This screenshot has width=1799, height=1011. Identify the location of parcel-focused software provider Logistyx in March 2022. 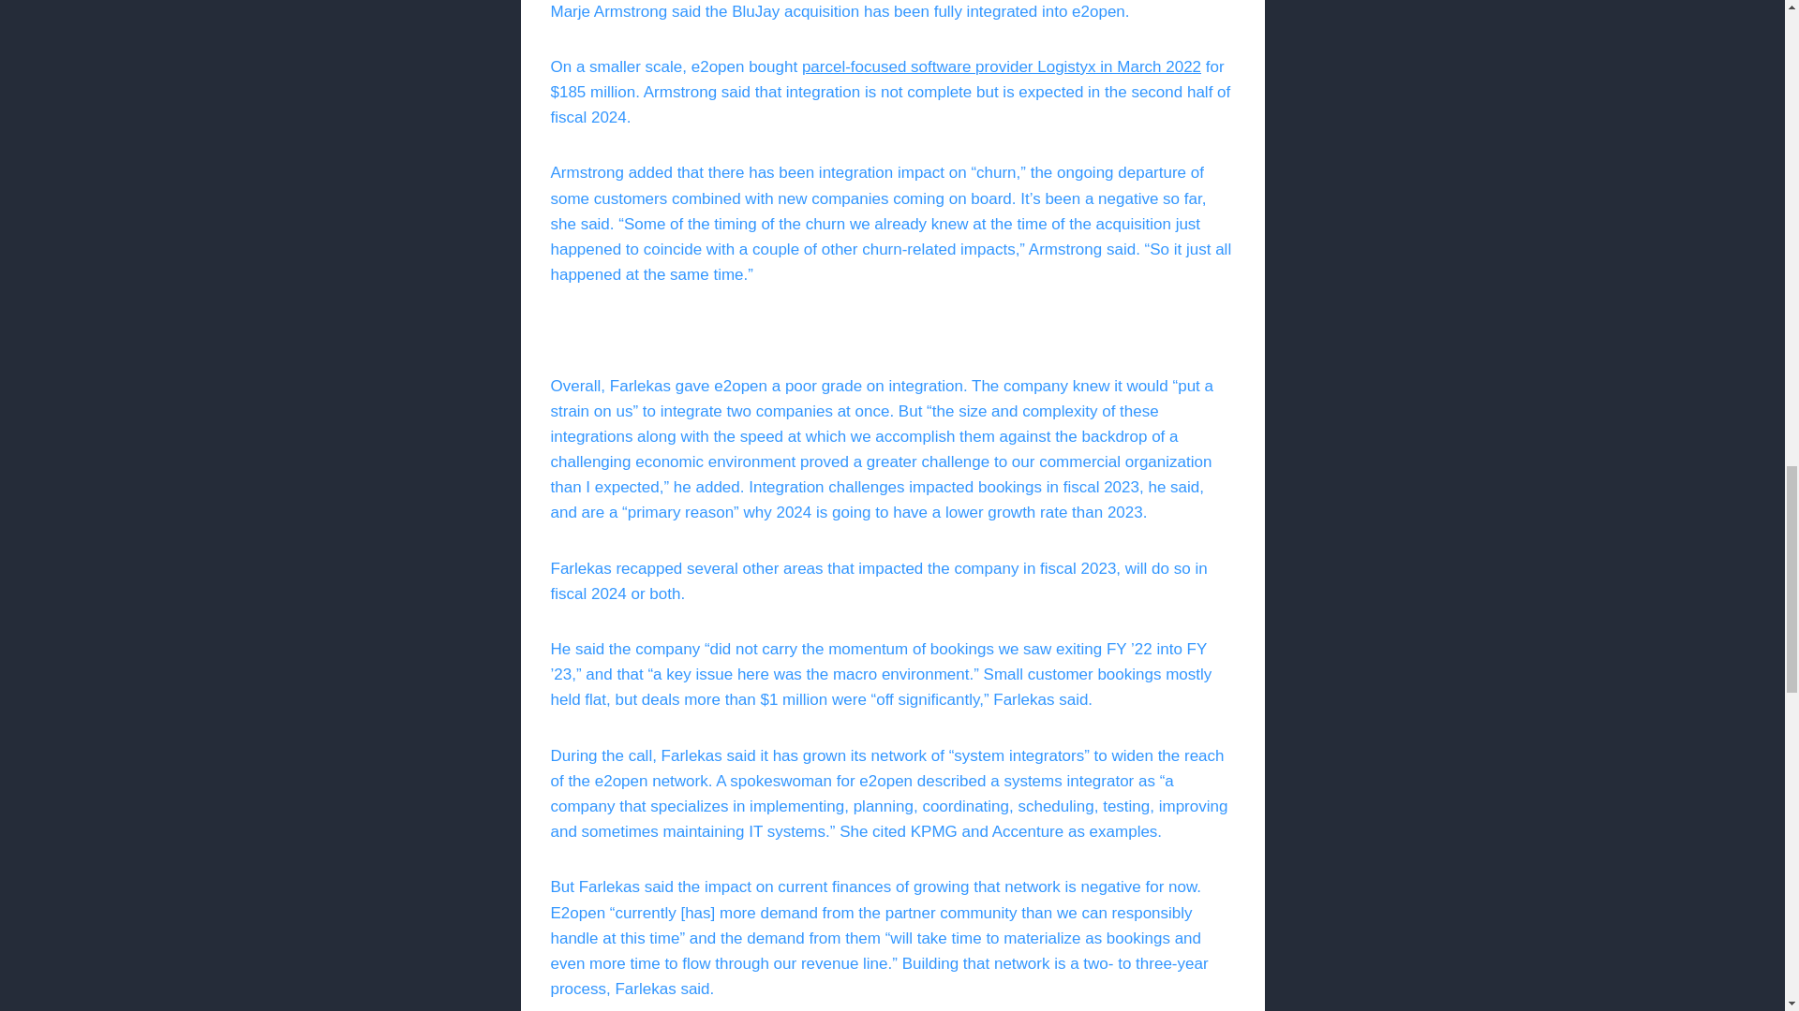
(1002, 66).